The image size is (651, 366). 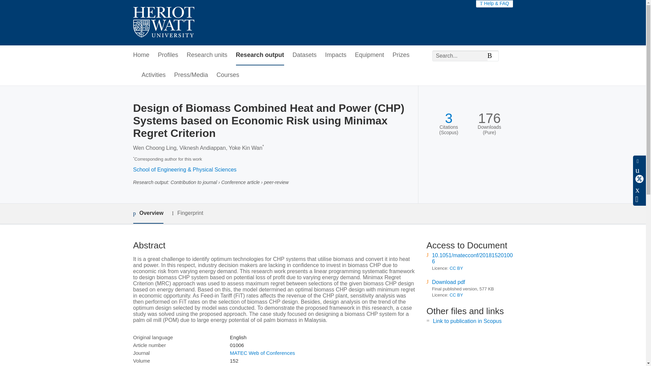 I want to click on Equipment, so click(x=369, y=55).